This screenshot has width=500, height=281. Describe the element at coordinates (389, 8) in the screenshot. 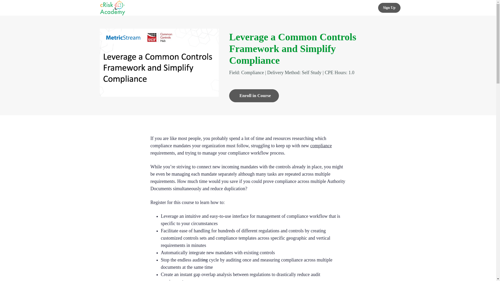

I see `Sign Up` at that location.